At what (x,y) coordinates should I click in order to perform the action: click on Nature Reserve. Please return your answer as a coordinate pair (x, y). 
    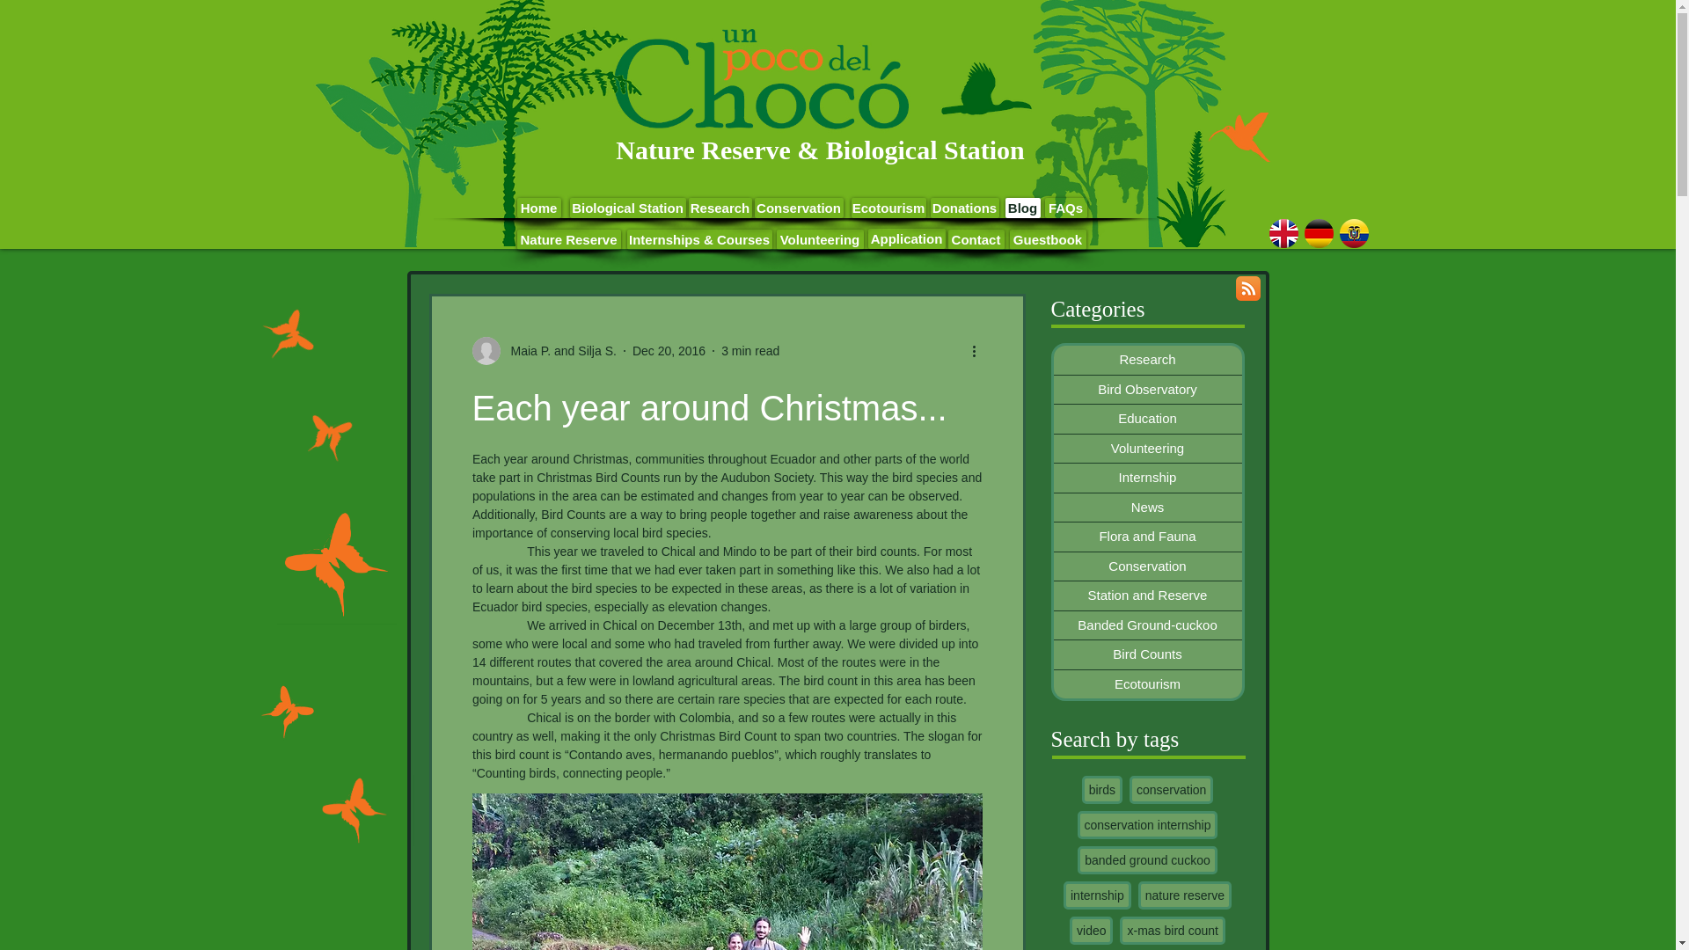
    Looking at the image, I should click on (568, 239).